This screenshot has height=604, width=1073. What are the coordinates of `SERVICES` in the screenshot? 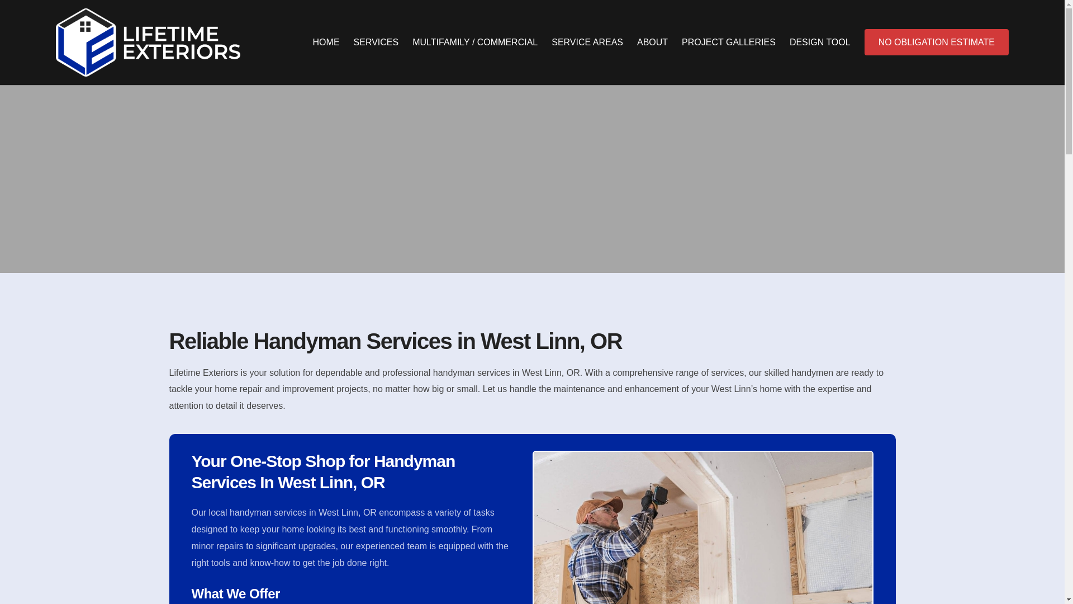 It's located at (377, 42).